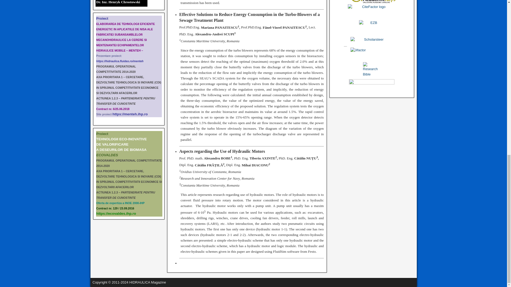 The height and width of the screenshot is (287, 511). Describe the element at coordinates (118, 2) in the screenshot. I see `Oferta de expertiza a INOE 2000-IHP` at that location.